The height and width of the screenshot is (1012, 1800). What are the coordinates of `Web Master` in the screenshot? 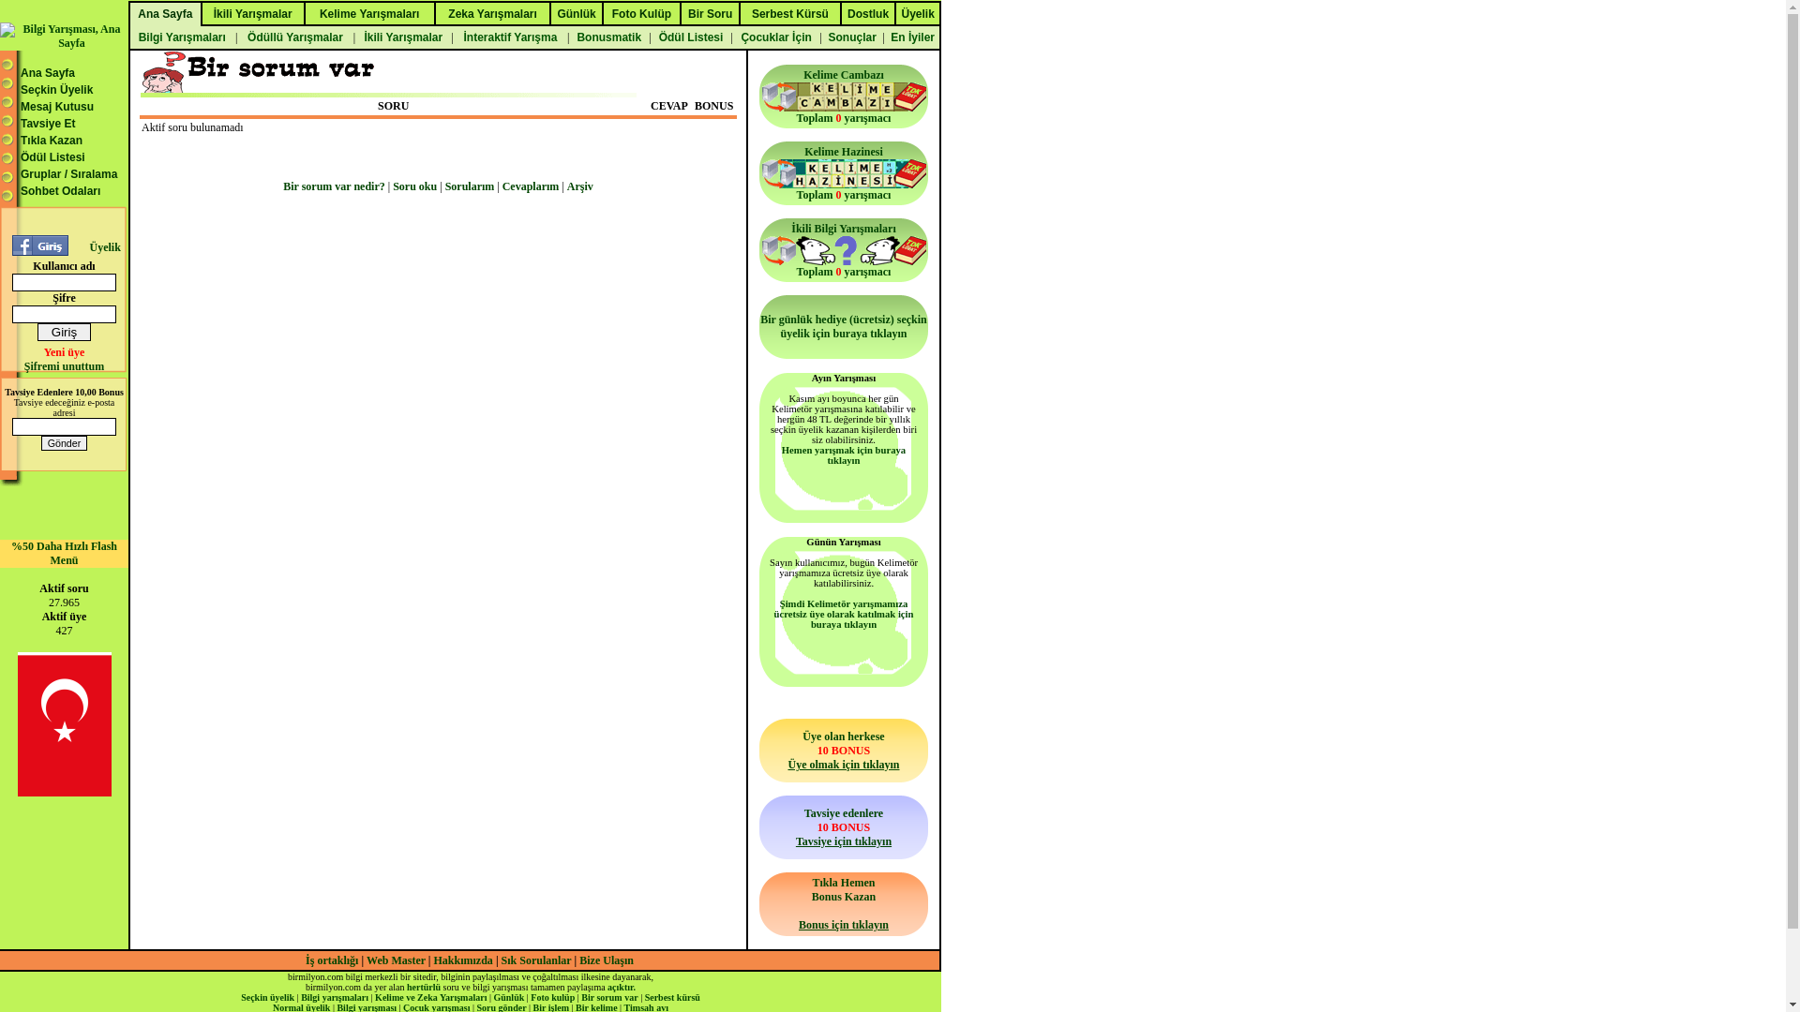 It's located at (397, 960).